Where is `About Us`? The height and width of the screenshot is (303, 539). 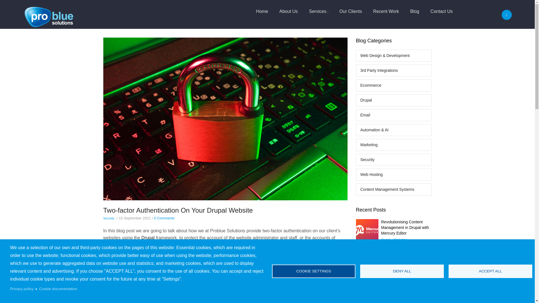
About Us is located at coordinates (289, 11).